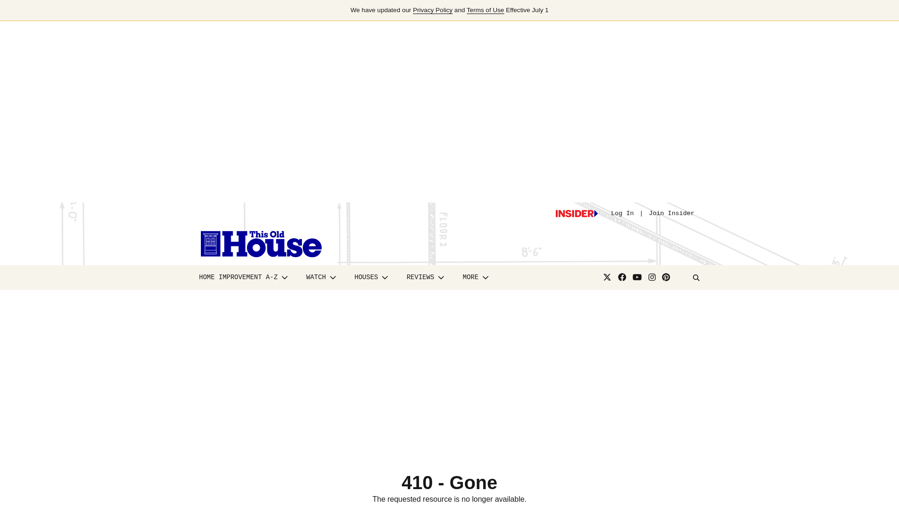 The width and height of the screenshot is (899, 505). What do you see at coordinates (622, 213) in the screenshot?
I see `Log In` at bounding box center [622, 213].